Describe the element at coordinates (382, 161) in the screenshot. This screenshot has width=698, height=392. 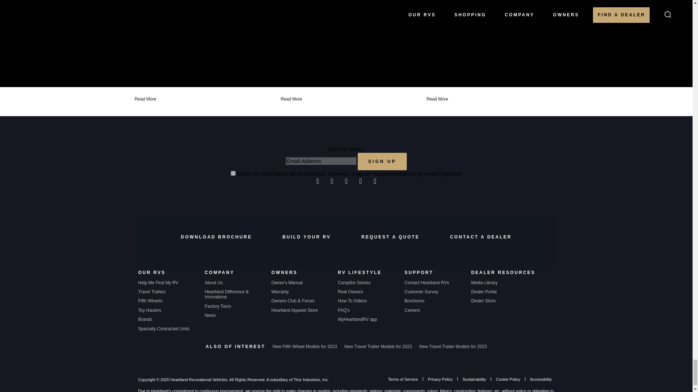
I see `Sign Up` at that location.